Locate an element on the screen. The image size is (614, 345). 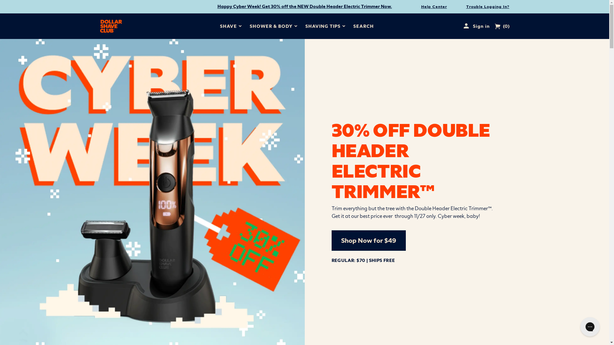
SHAVE is located at coordinates (228, 26).